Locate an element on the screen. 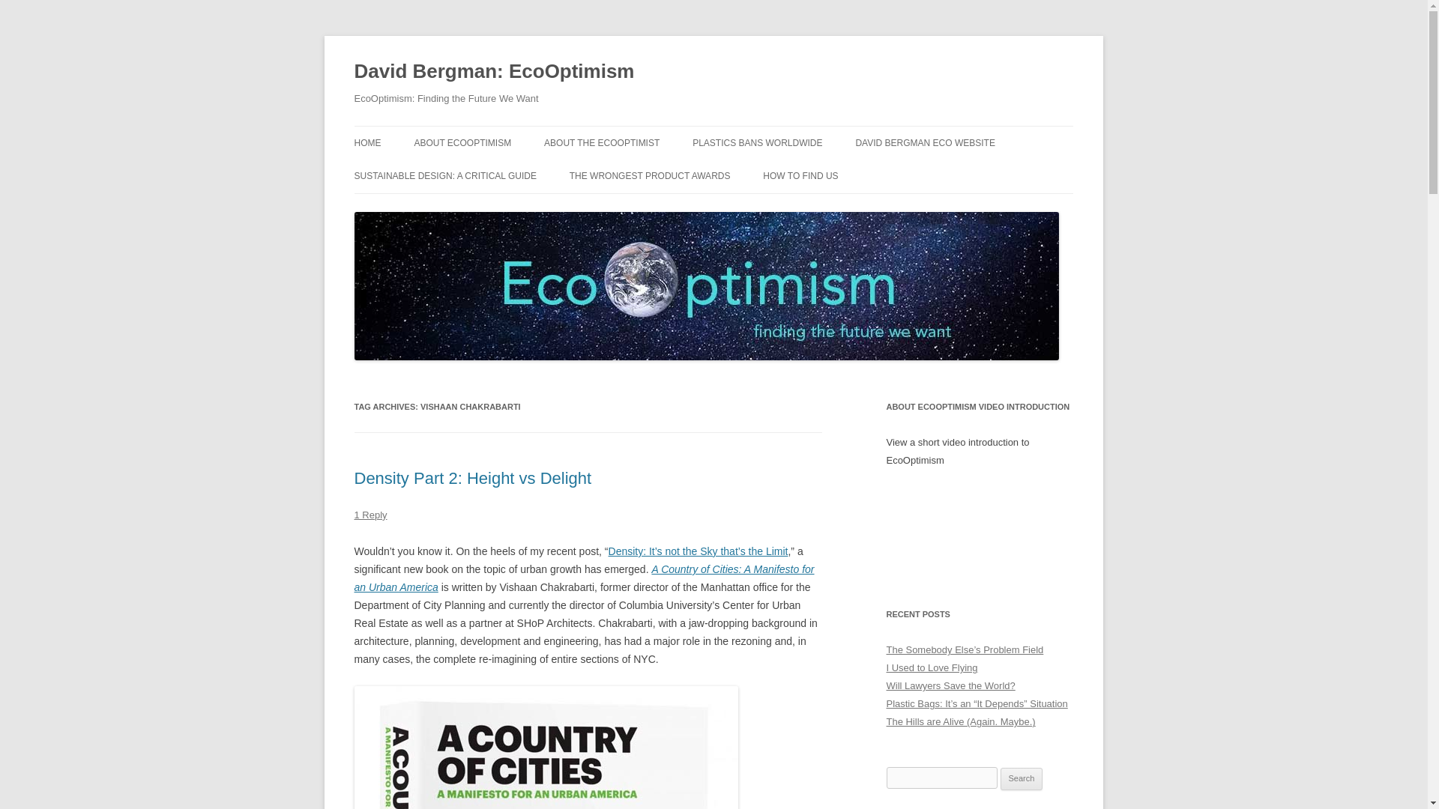 Image resolution: width=1439 pixels, height=809 pixels. DAVID BERGMAN ECO WEBSITE is located at coordinates (924, 142).